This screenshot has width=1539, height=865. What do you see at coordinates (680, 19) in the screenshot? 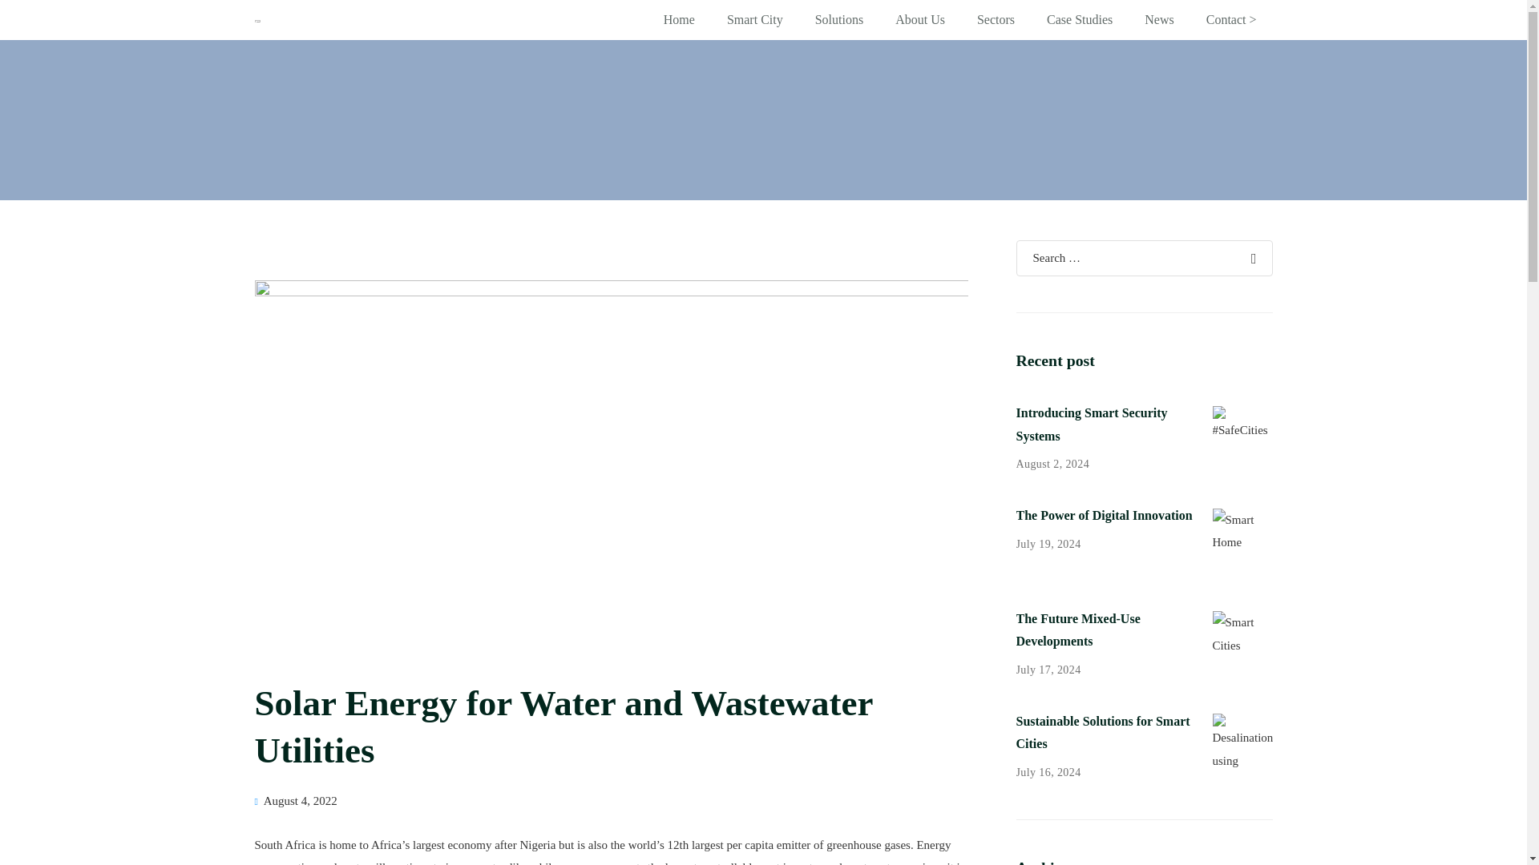
I see `Home` at bounding box center [680, 19].